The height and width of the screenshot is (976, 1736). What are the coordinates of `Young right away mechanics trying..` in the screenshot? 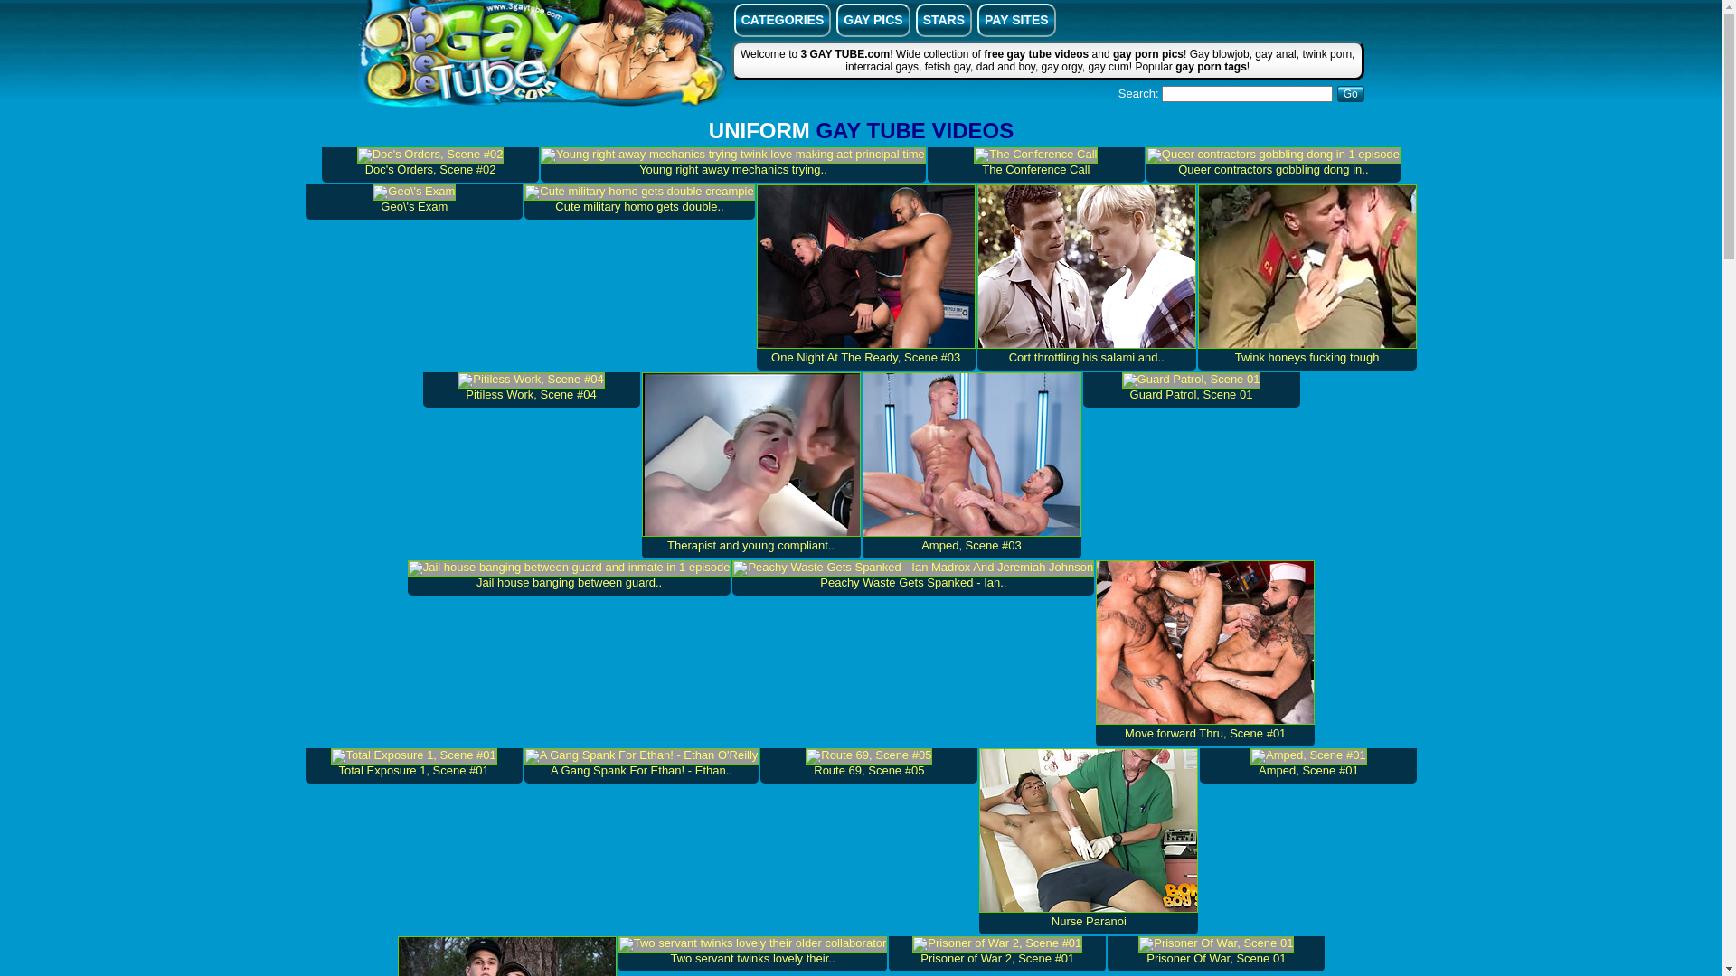 It's located at (733, 164).